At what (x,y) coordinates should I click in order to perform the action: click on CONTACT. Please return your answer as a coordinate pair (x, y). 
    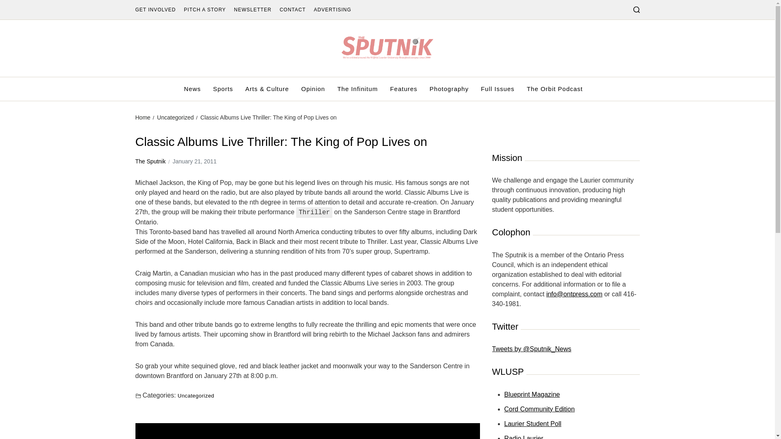
    Looking at the image, I should click on (312, 89).